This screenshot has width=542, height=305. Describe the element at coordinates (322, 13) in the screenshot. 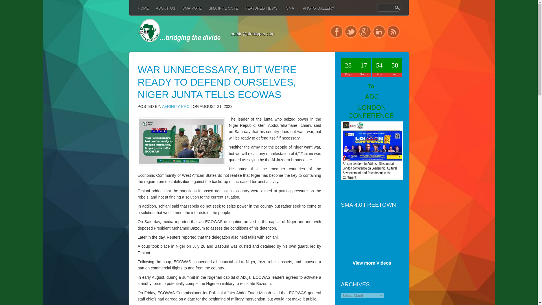

I see `PHOTO GALLERY` at that location.